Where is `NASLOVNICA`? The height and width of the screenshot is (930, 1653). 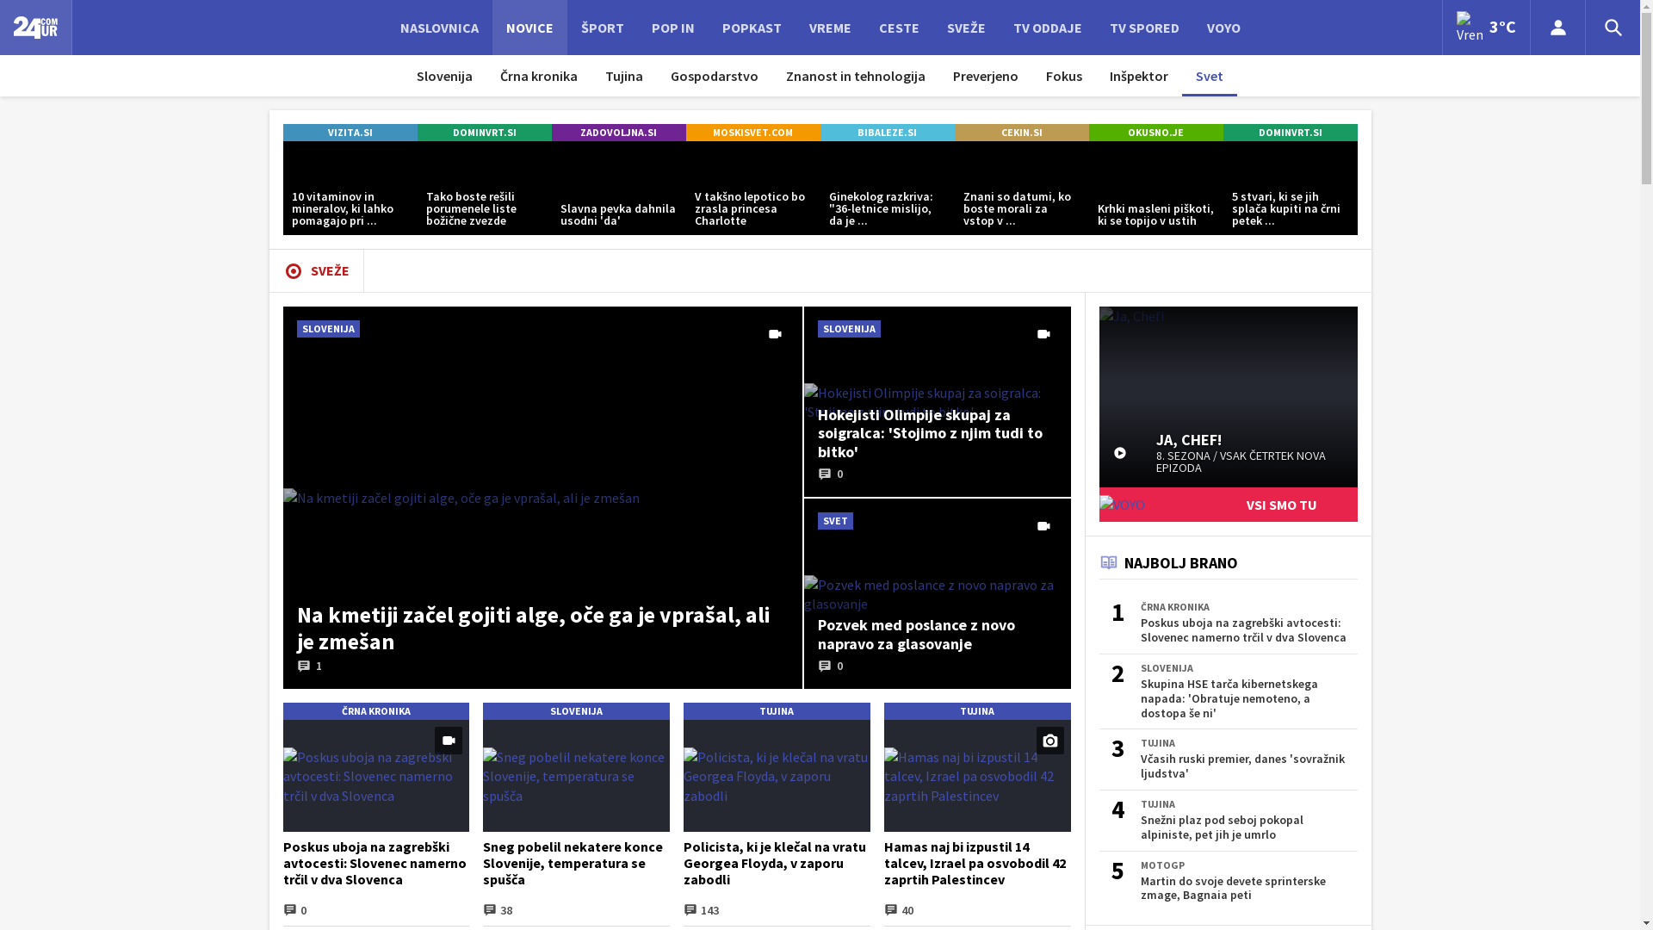
NASLOVNICA is located at coordinates (439, 28).